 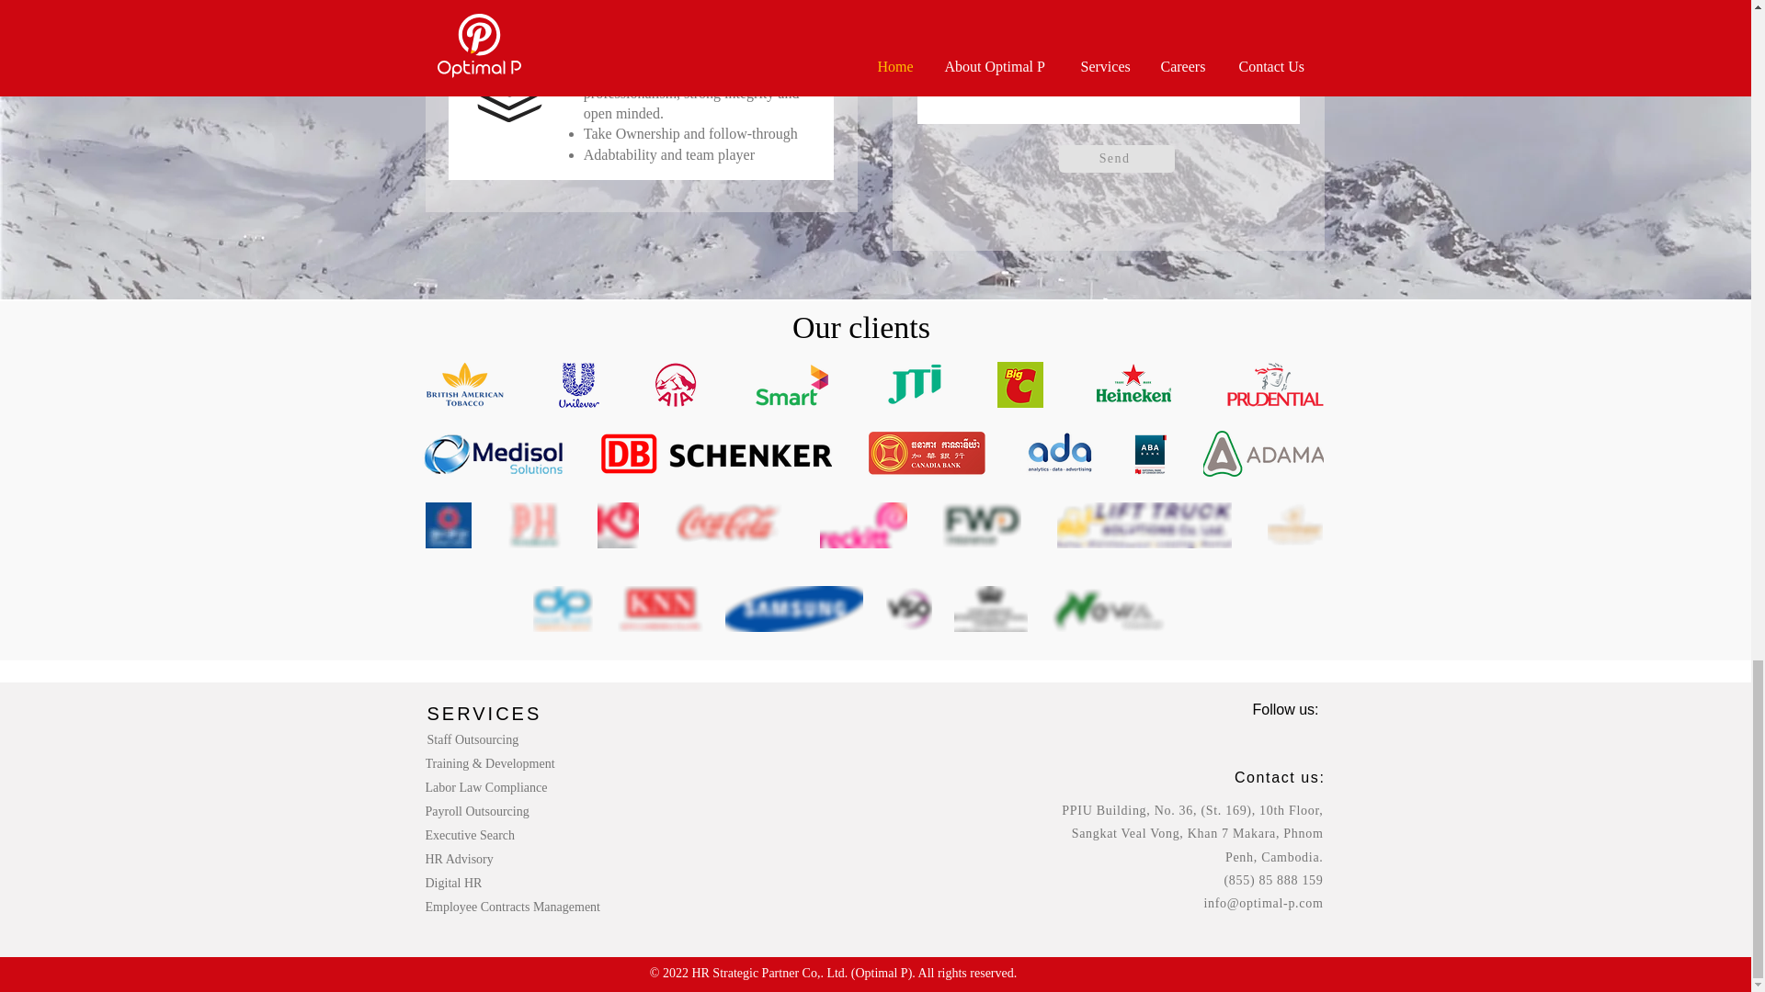 What do you see at coordinates (676, 384) in the screenshot?
I see `AIA.png` at bounding box center [676, 384].